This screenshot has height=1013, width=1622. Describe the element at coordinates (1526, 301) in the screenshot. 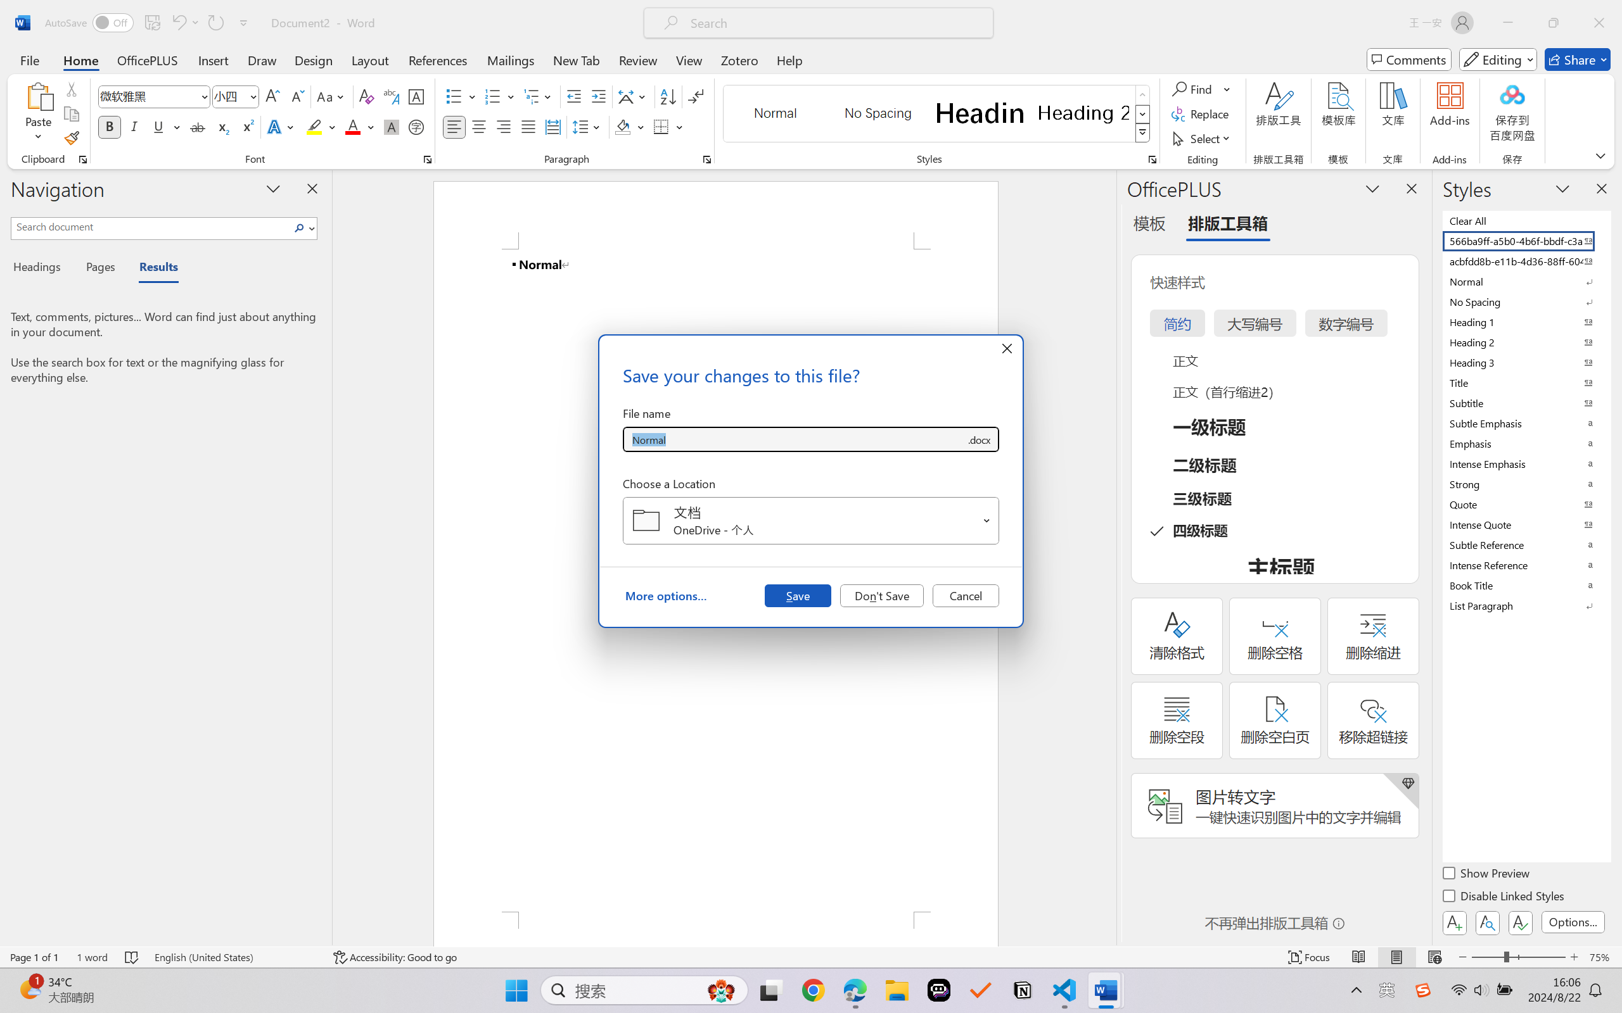

I see `No Spacing` at that location.